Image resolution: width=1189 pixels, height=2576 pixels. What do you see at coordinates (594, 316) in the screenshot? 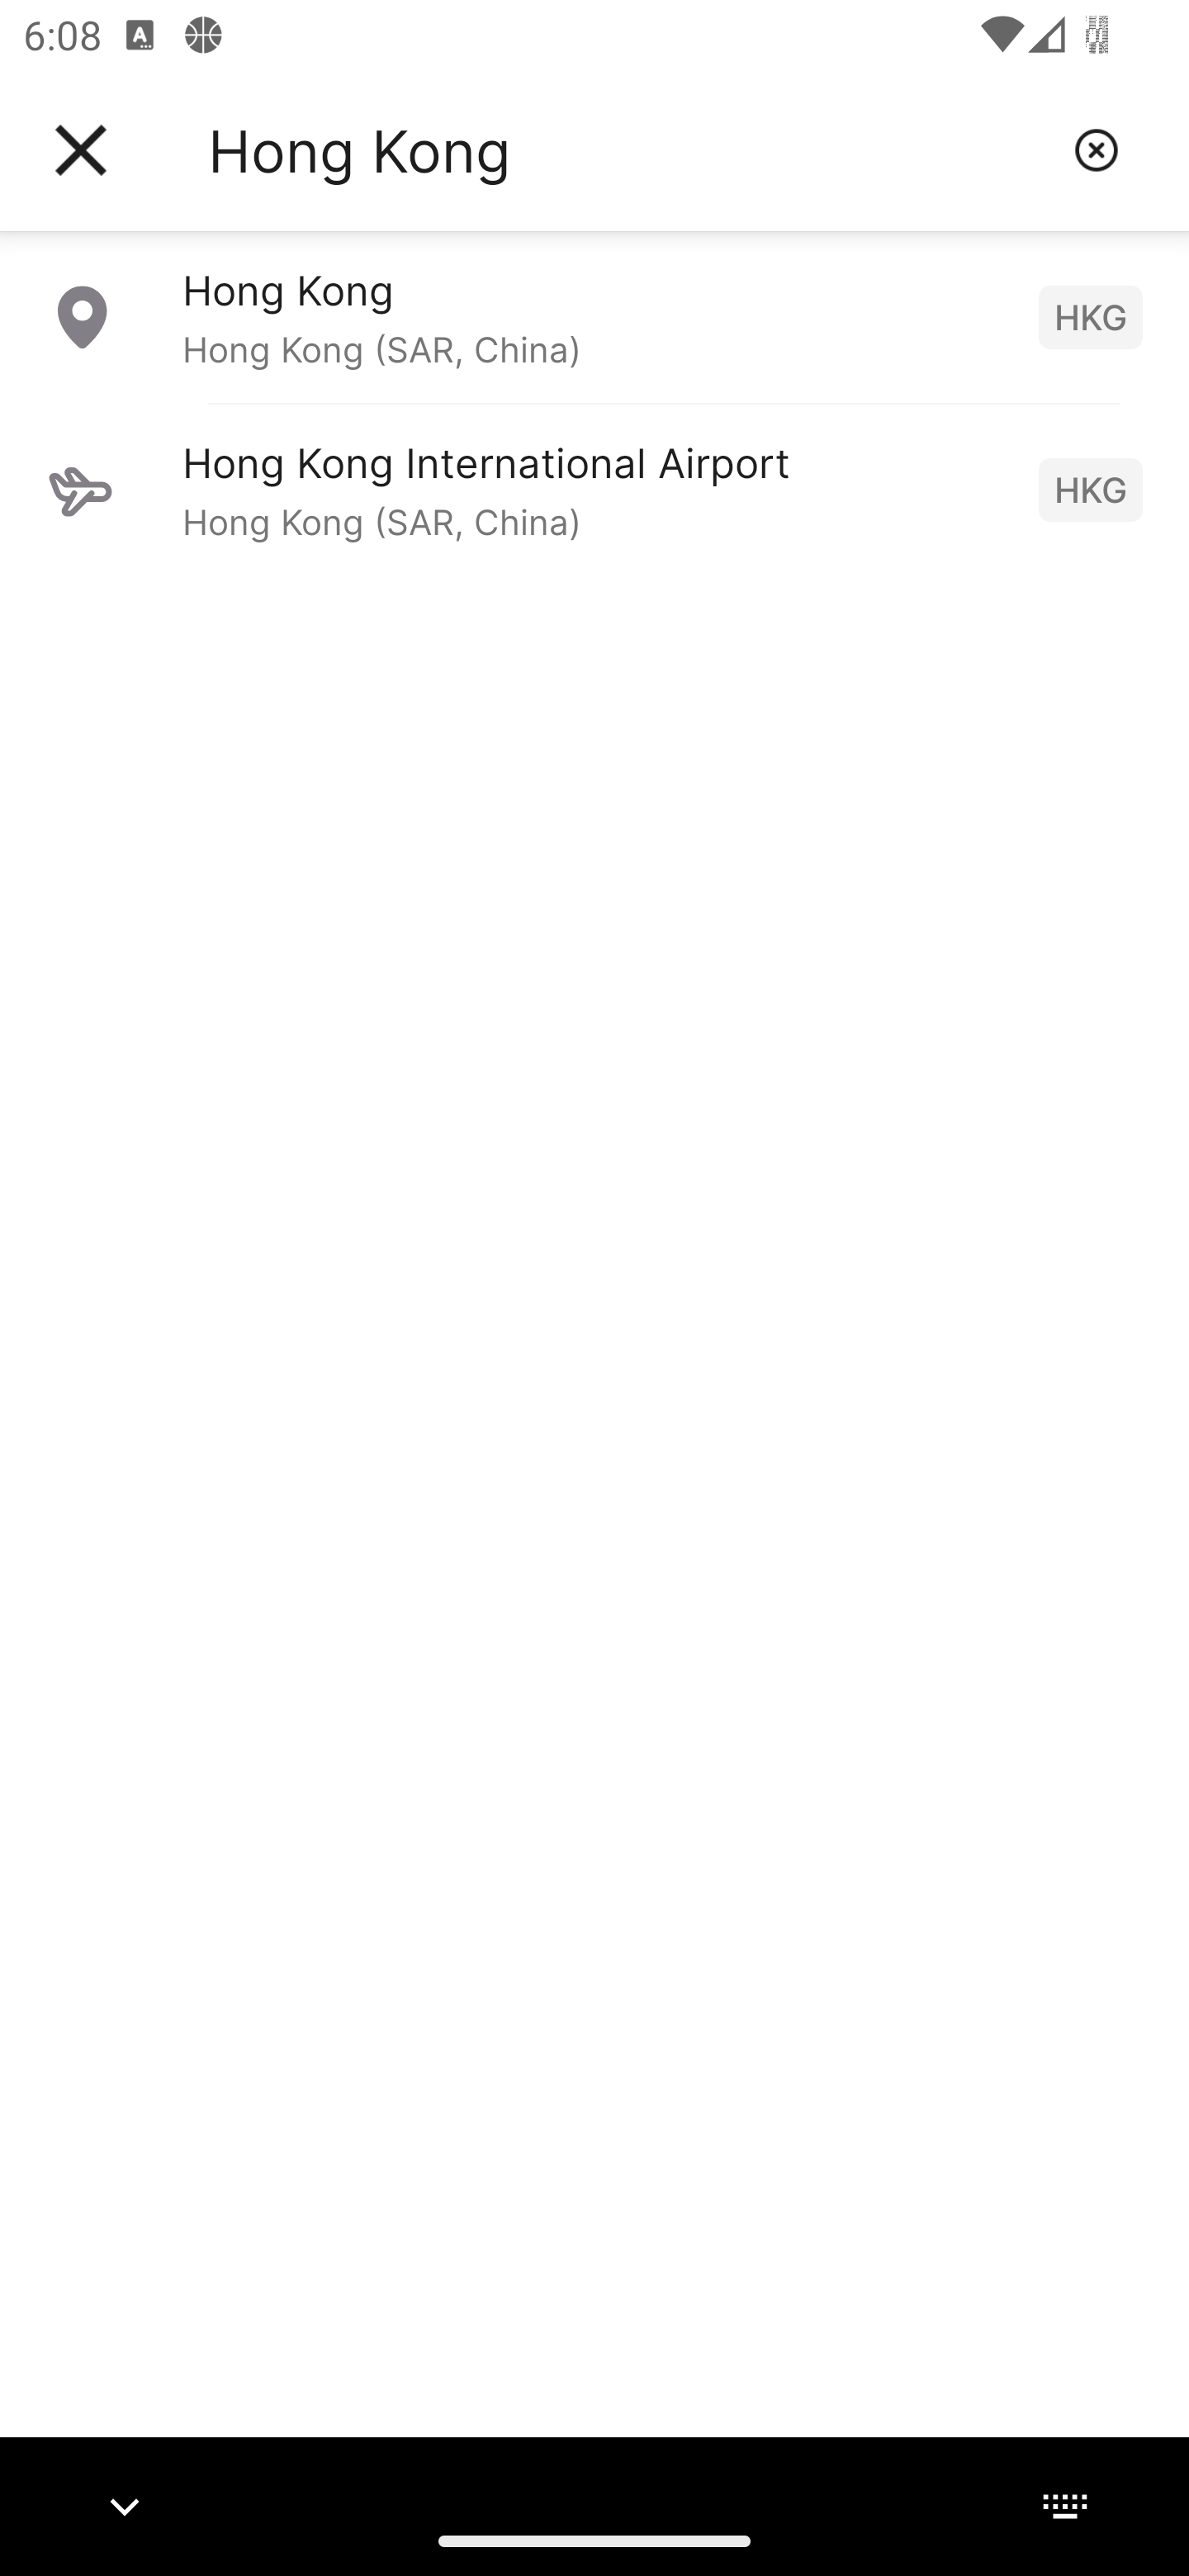
I see `Hong Kong Hong Kong (SAR, China) HKG` at bounding box center [594, 316].